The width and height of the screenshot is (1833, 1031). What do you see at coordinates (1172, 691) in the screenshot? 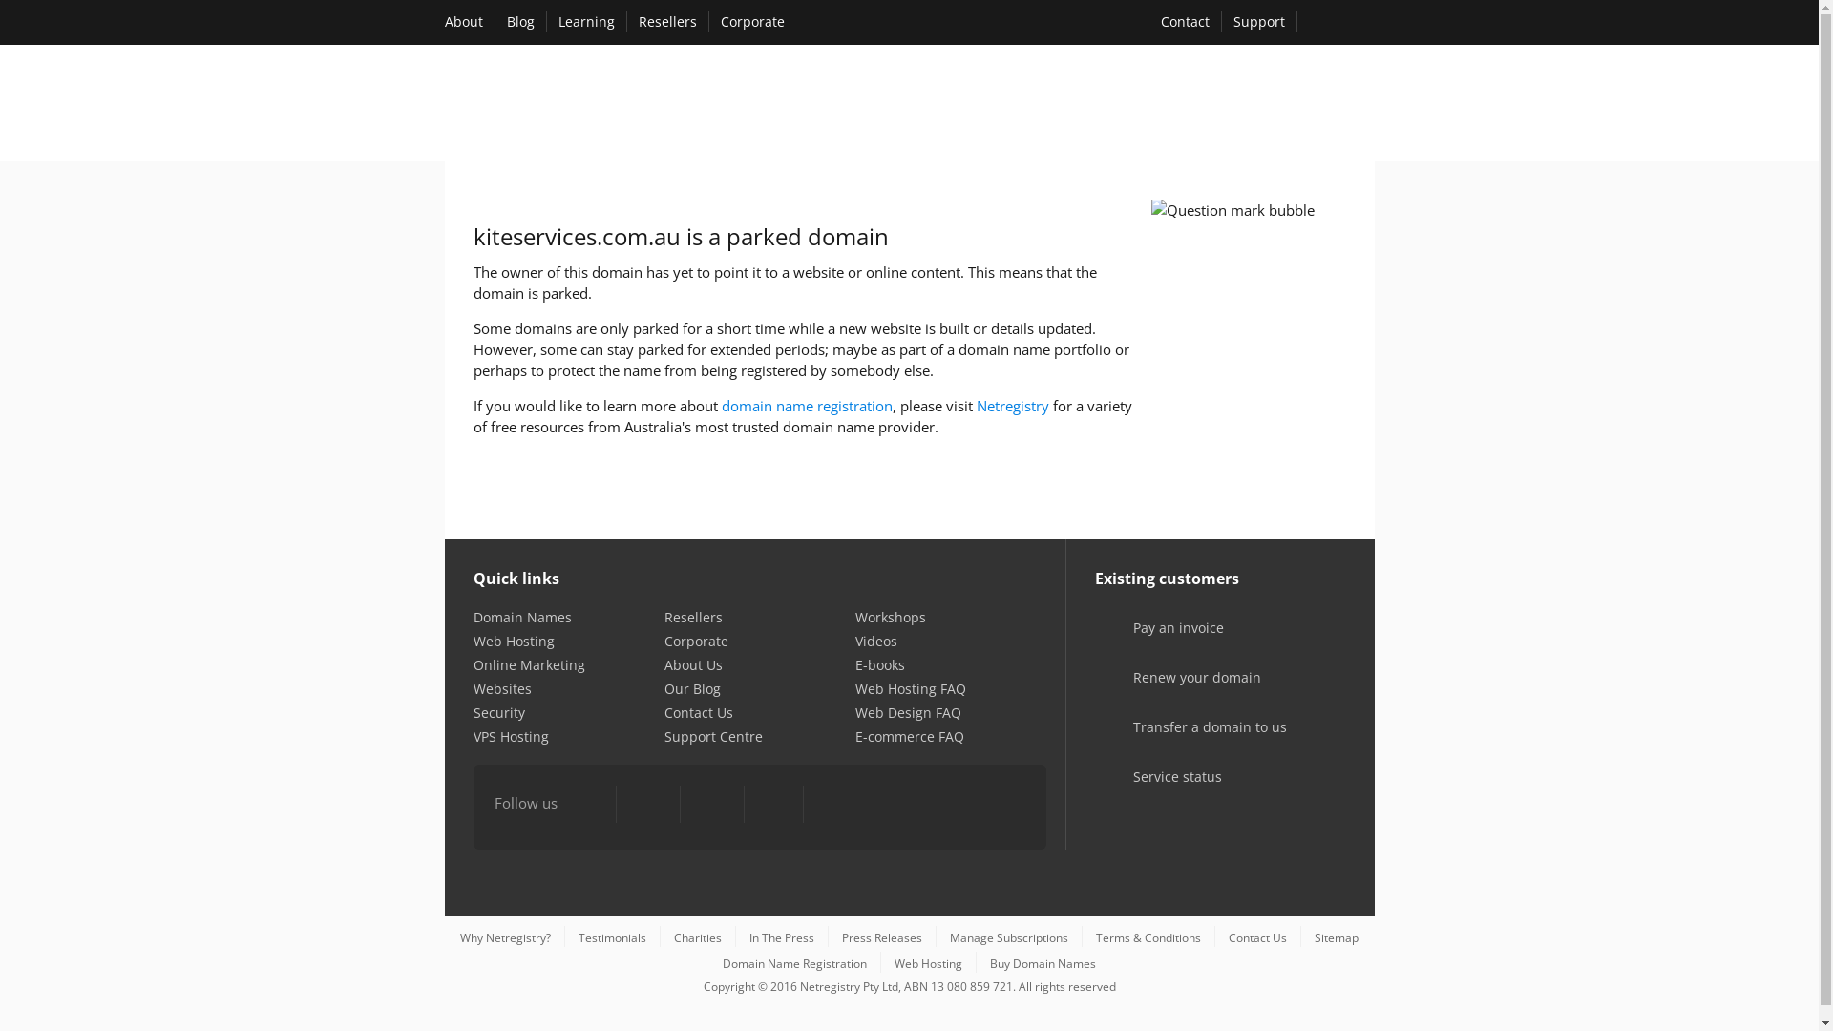
I see `Renew your domain` at bounding box center [1172, 691].